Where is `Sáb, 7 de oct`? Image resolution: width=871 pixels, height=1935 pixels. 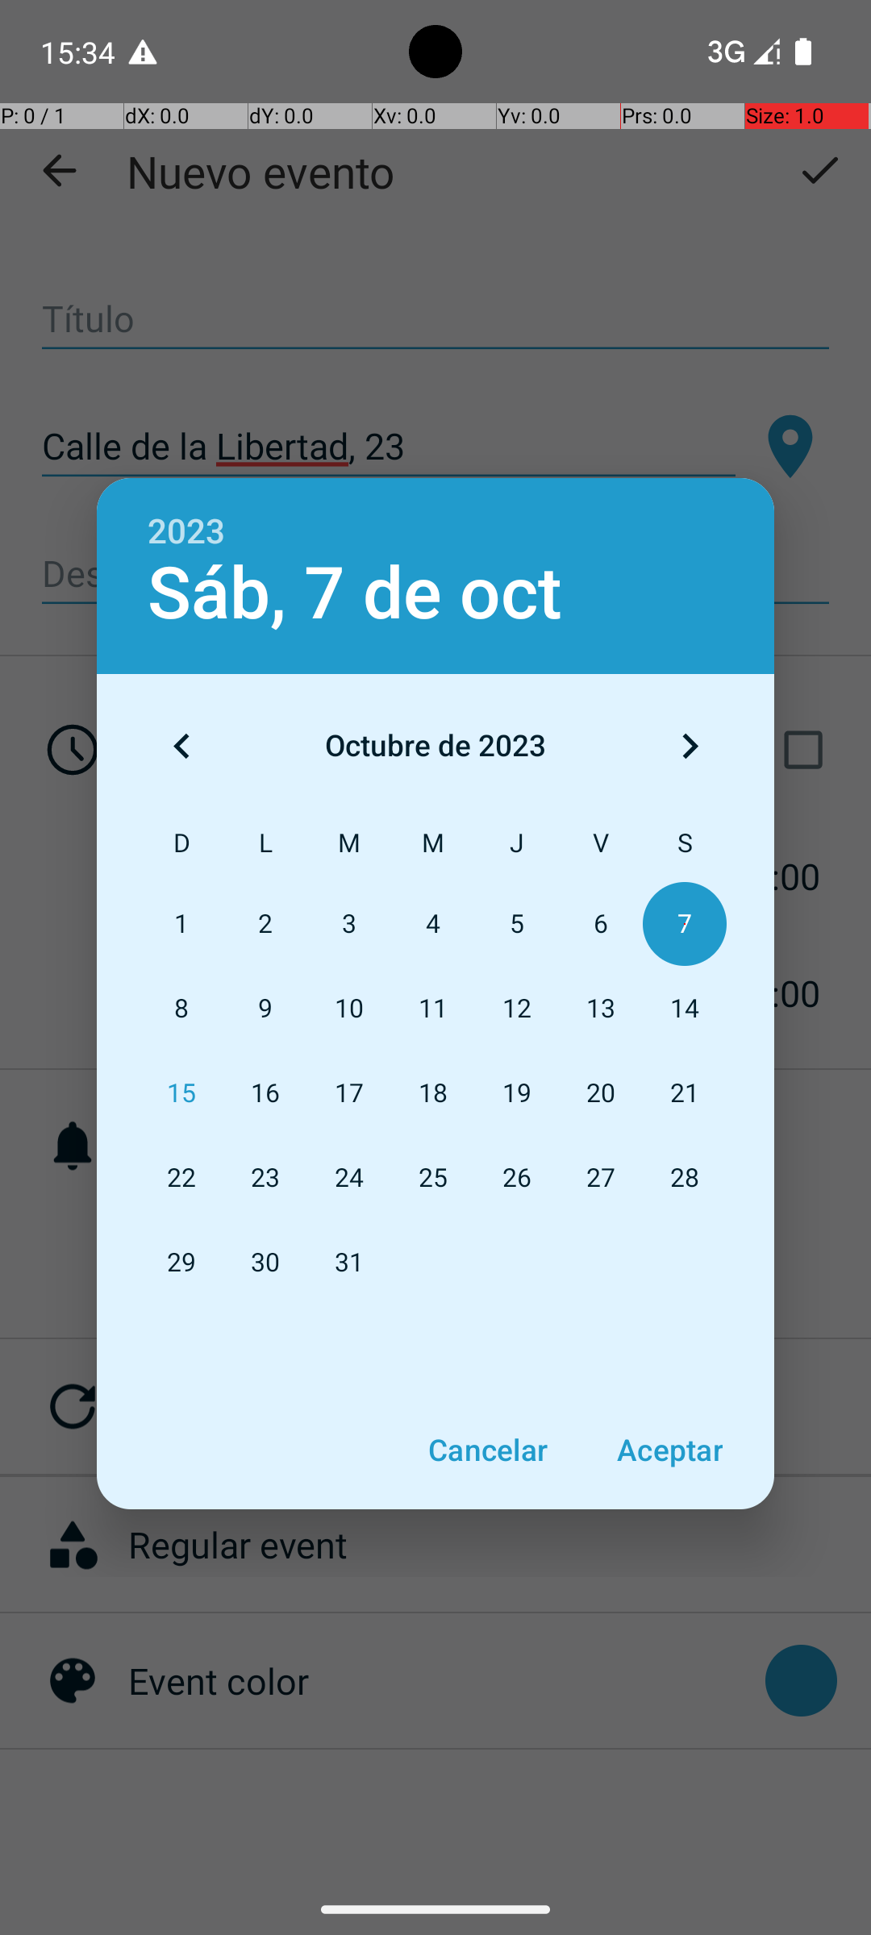 Sáb, 7 de oct is located at coordinates (355, 593).